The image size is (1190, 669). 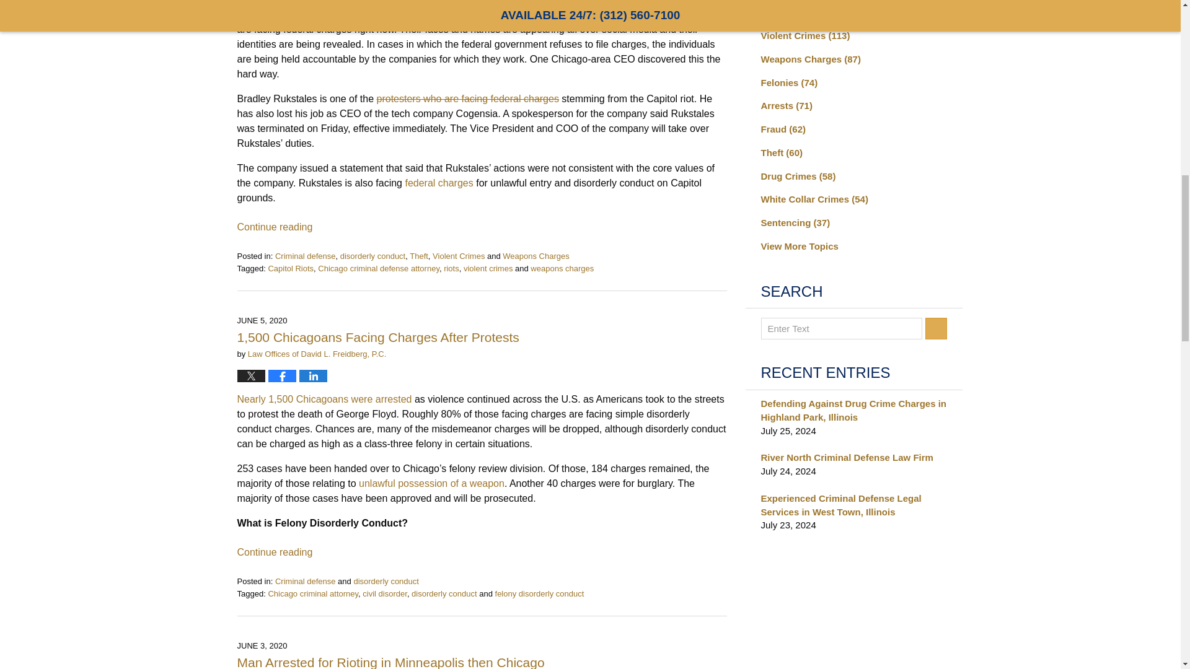 I want to click on View all posts tagged with Chicago criminal defense attorney, so click(x=378, y=268).